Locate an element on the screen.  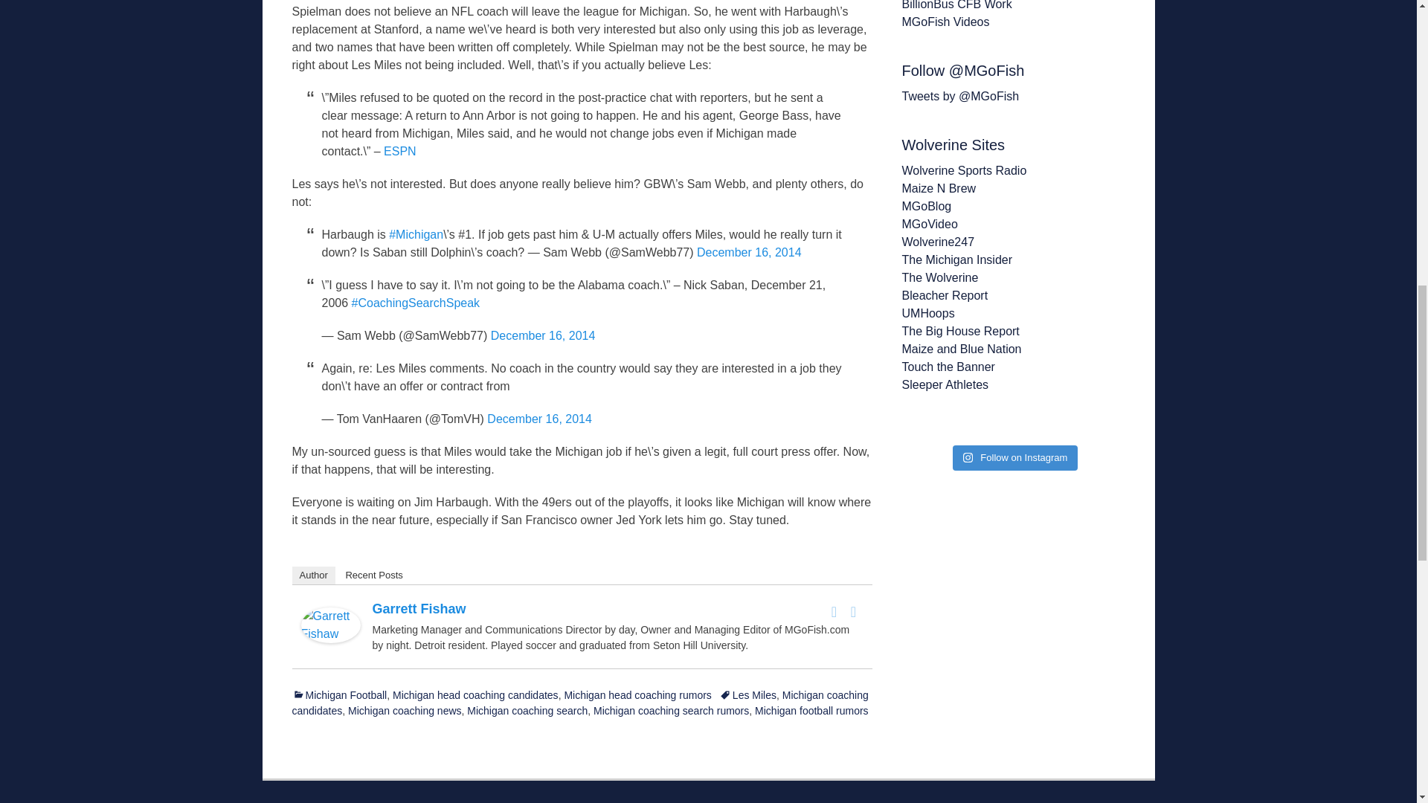
Garrett Fishaw is located at coordinates (418, 608).